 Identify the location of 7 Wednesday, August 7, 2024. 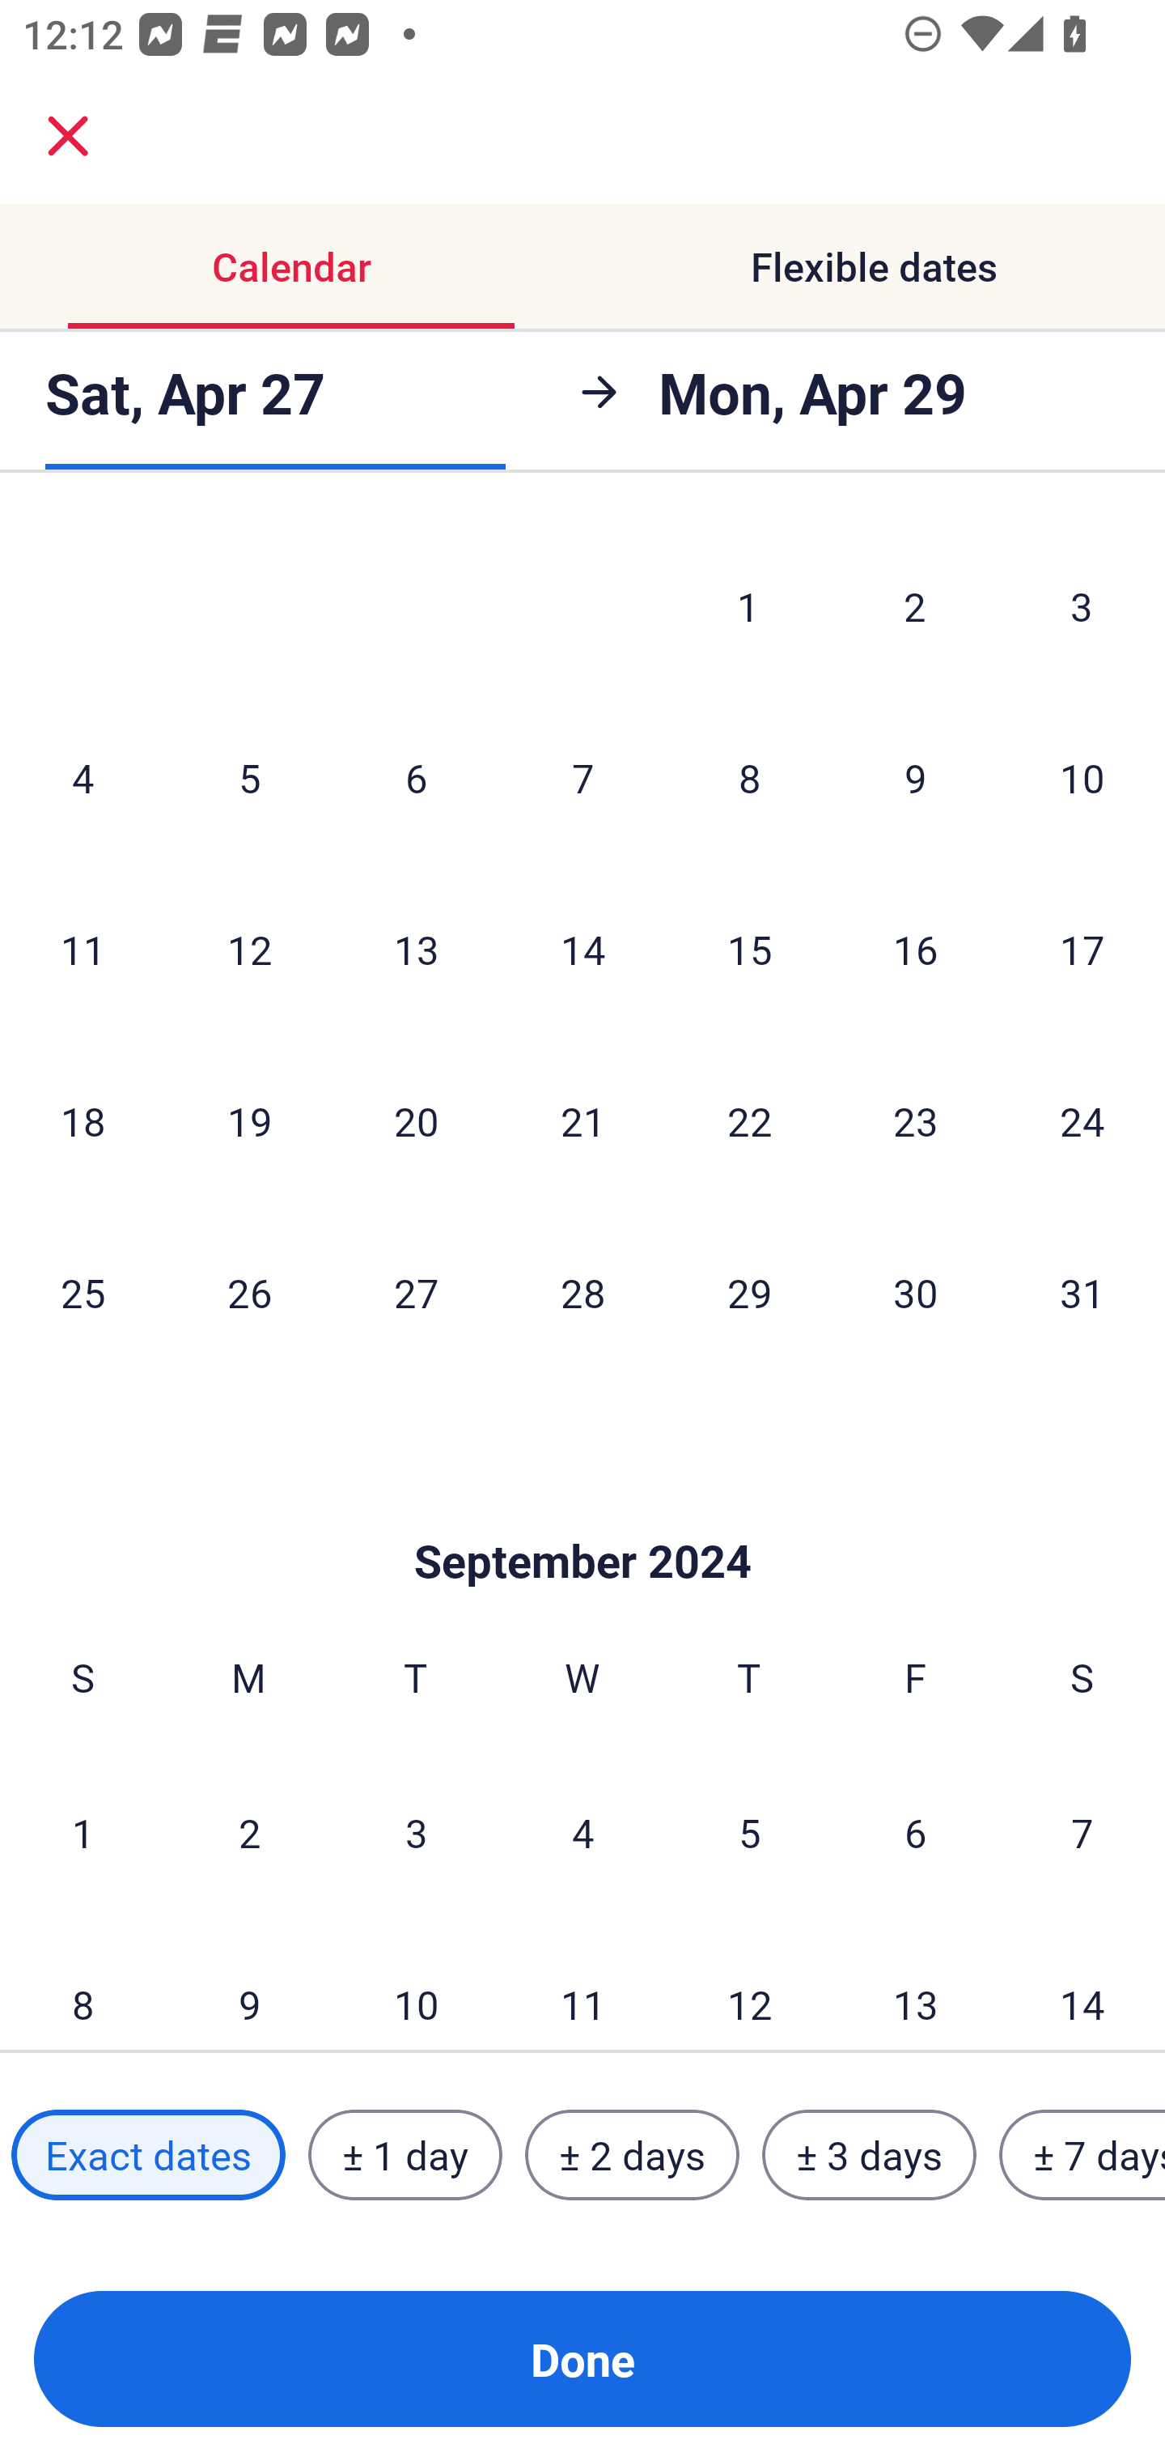
(582, 777).